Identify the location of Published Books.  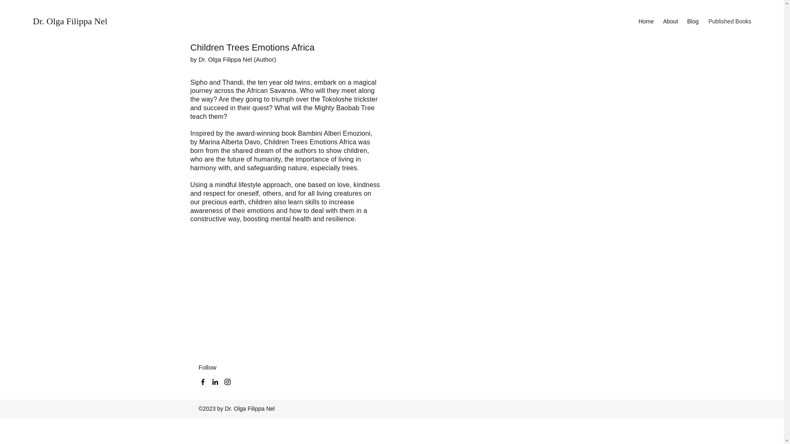
(729, 21).